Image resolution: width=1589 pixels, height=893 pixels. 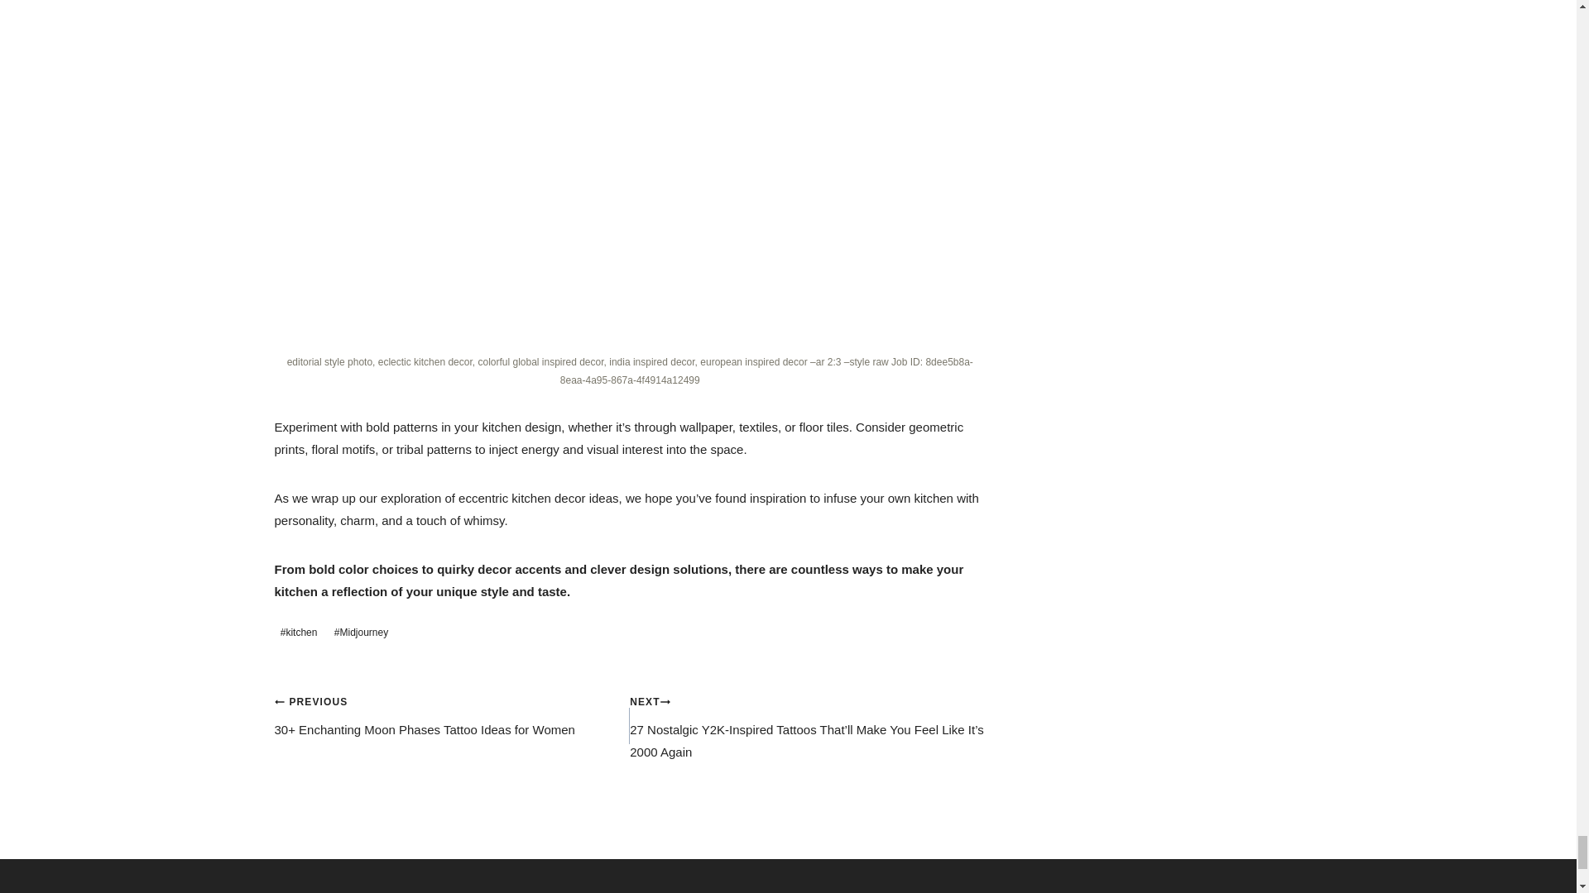 I want to click on kitchen, so click(x=300, y=632).